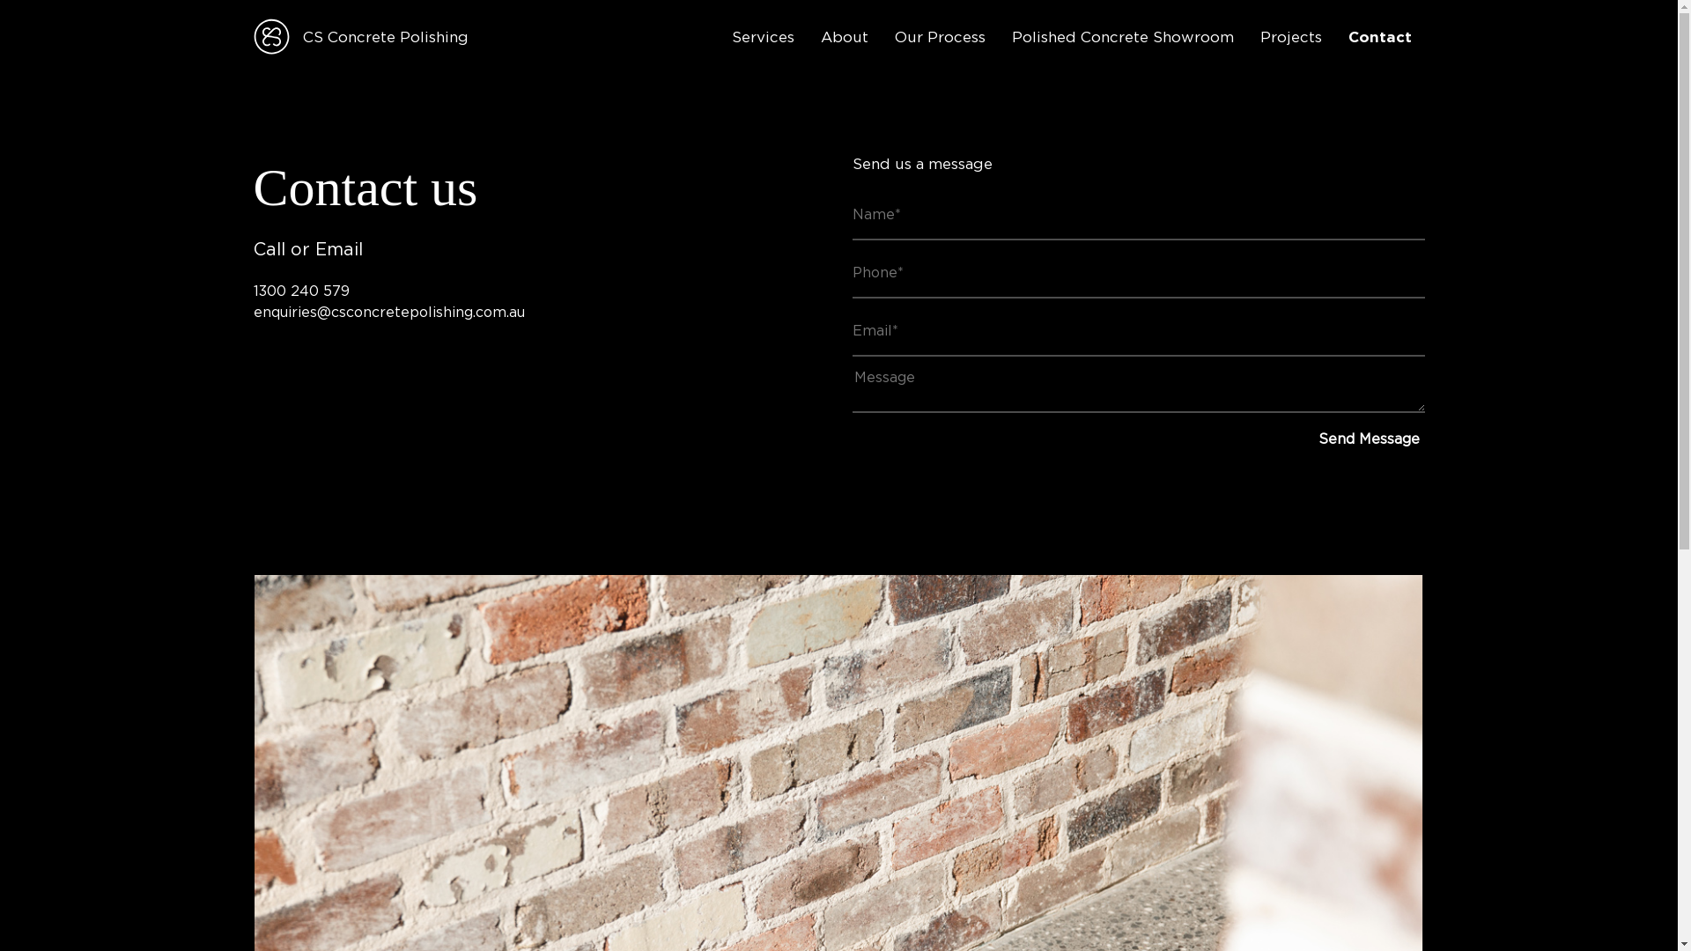  Describe the element at coordinates (1369, 439) in the screenshot. I see `Send Message` at that location.